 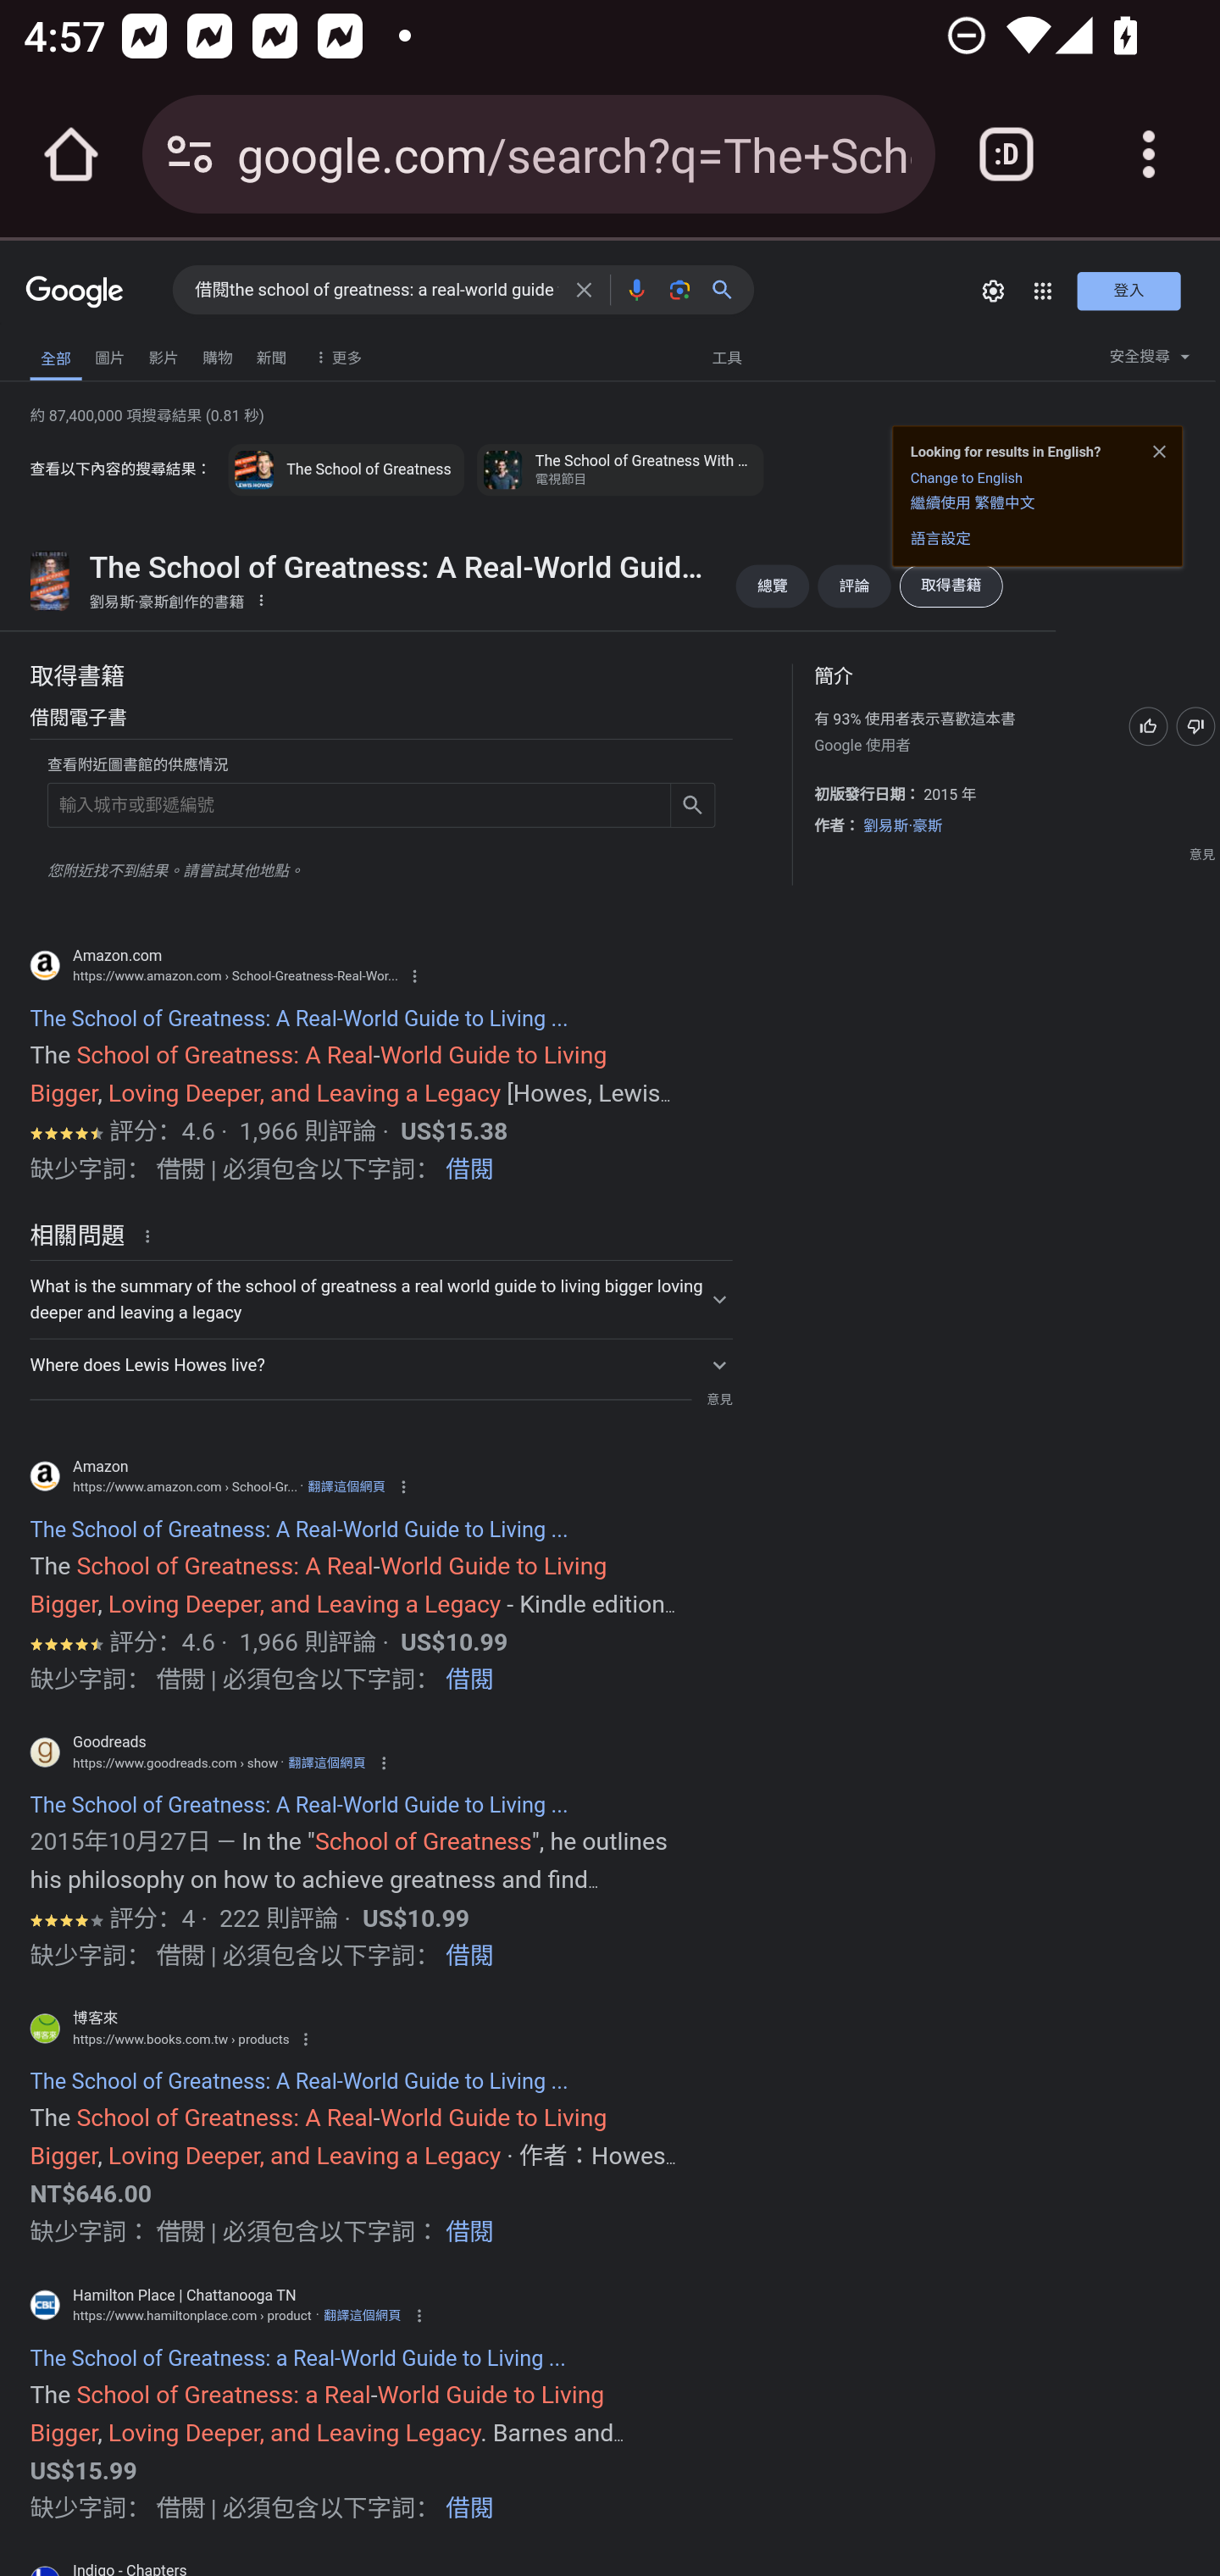 What do you see at coordinates (75, 293) in the screenshot?
I see `Google` at bounding box center [75, 293].